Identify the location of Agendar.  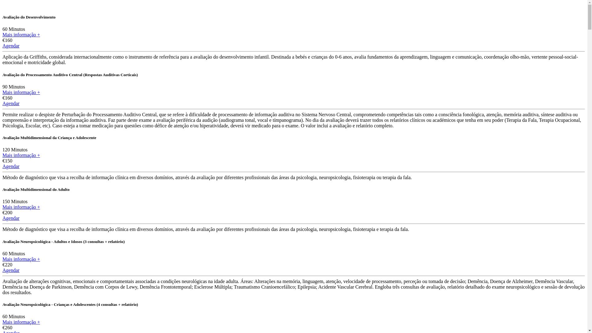
(11, 166).